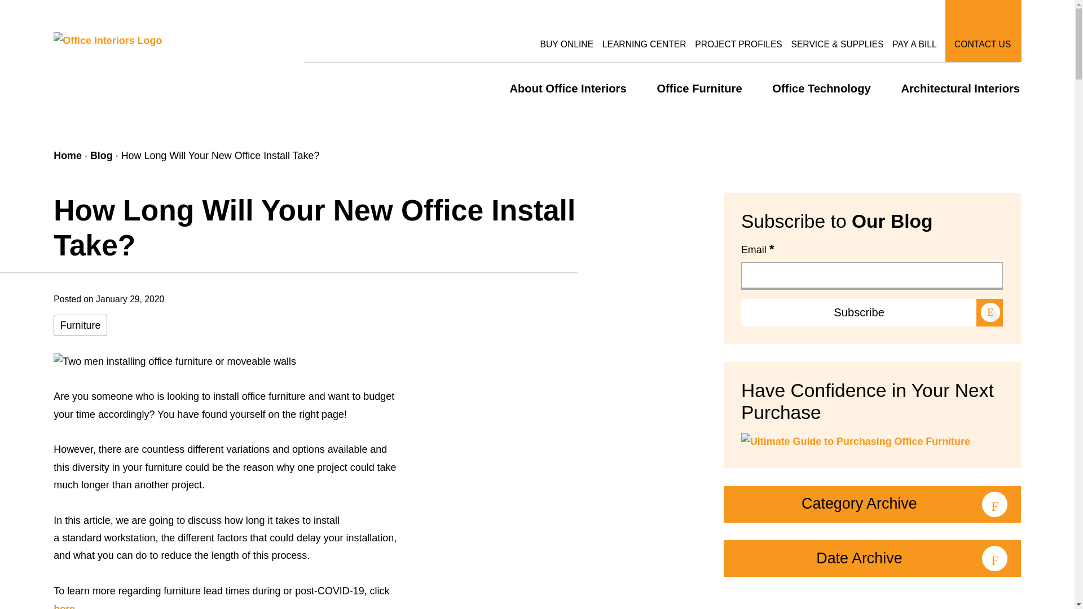  Describe the element at coordinates (644, 31) in the screenshot. I see `LEARNING CENTER` at that location.